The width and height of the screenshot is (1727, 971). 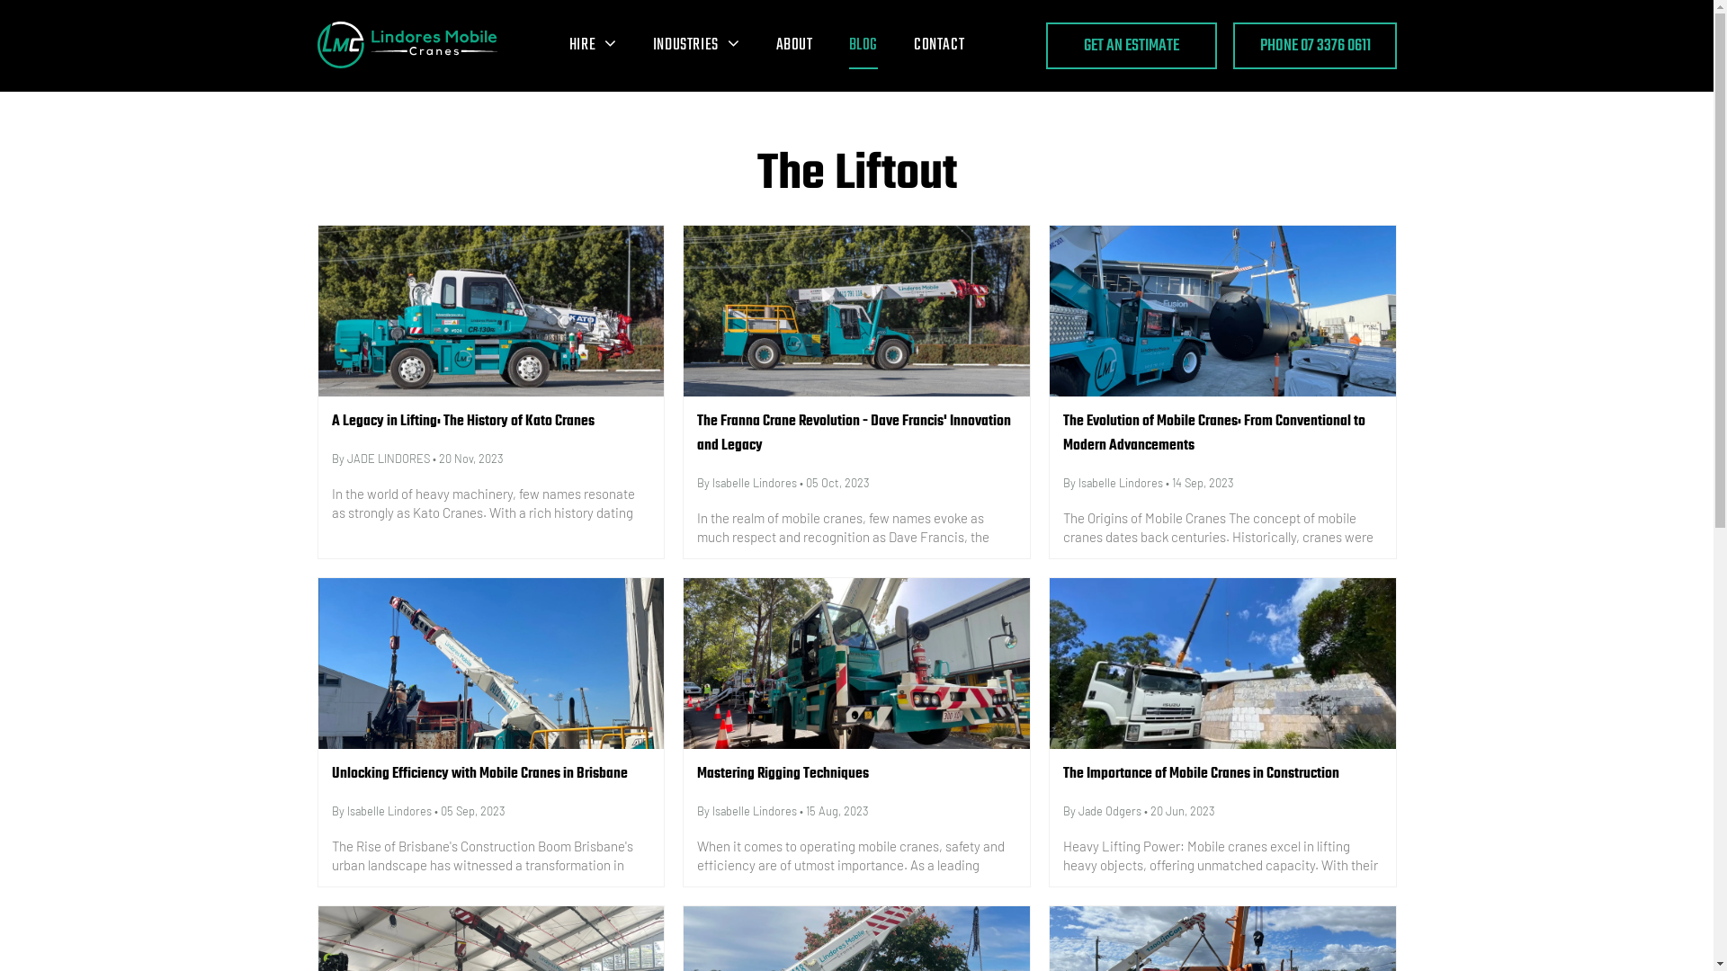 I want to click on Unlocking Efficiency with Mobile Cranes in Brisbane, so click(x=491, y=775).